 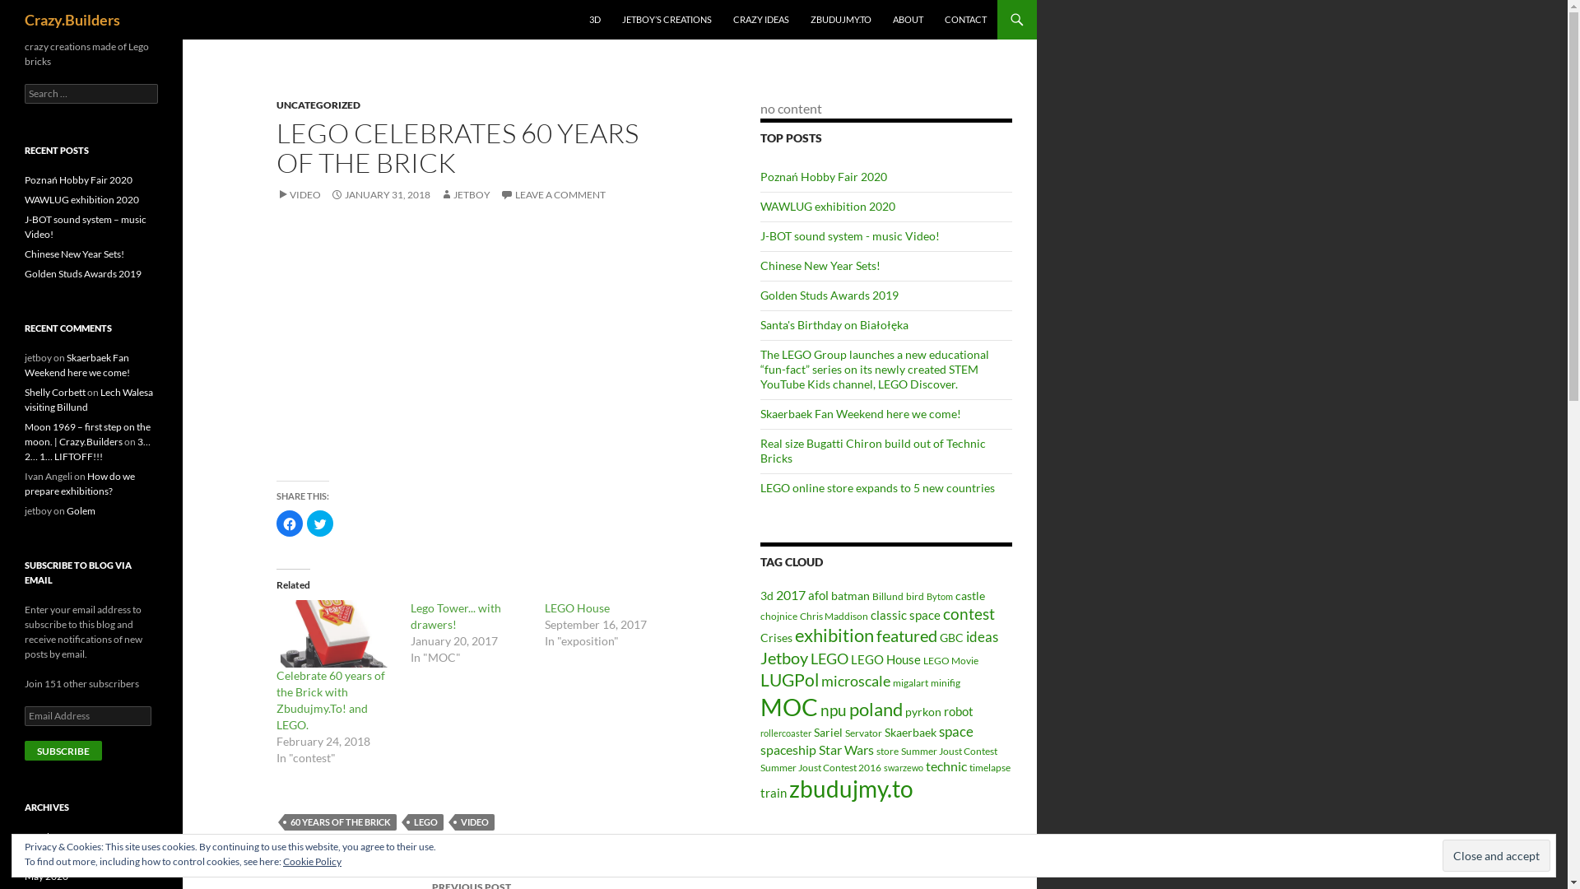 I want to click on Lech Walesa visiting Billund, so click(x=89, y=400).